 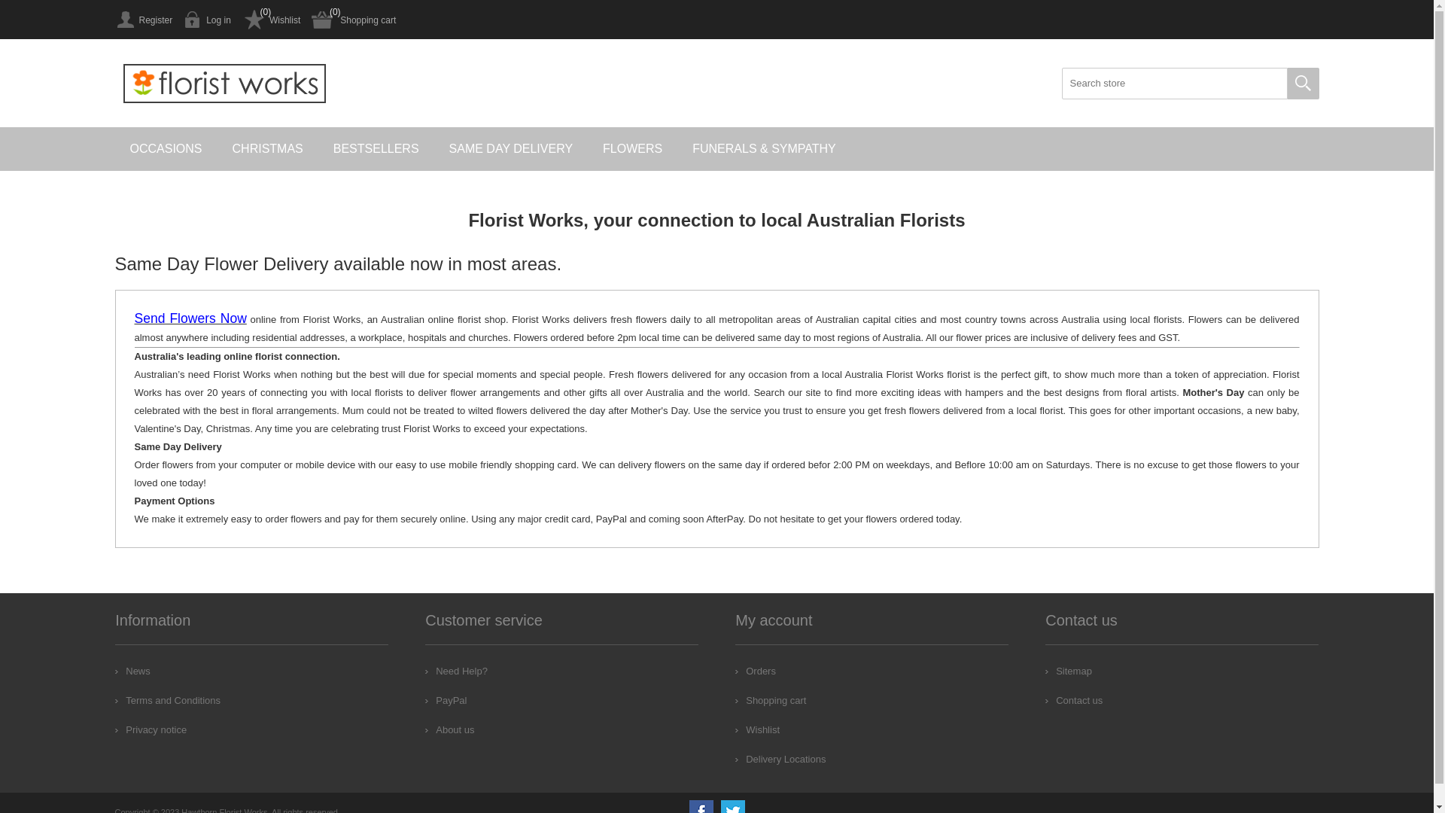 I want to click on FUNERALS & SYMPATHY, so click(x=765, y=149).